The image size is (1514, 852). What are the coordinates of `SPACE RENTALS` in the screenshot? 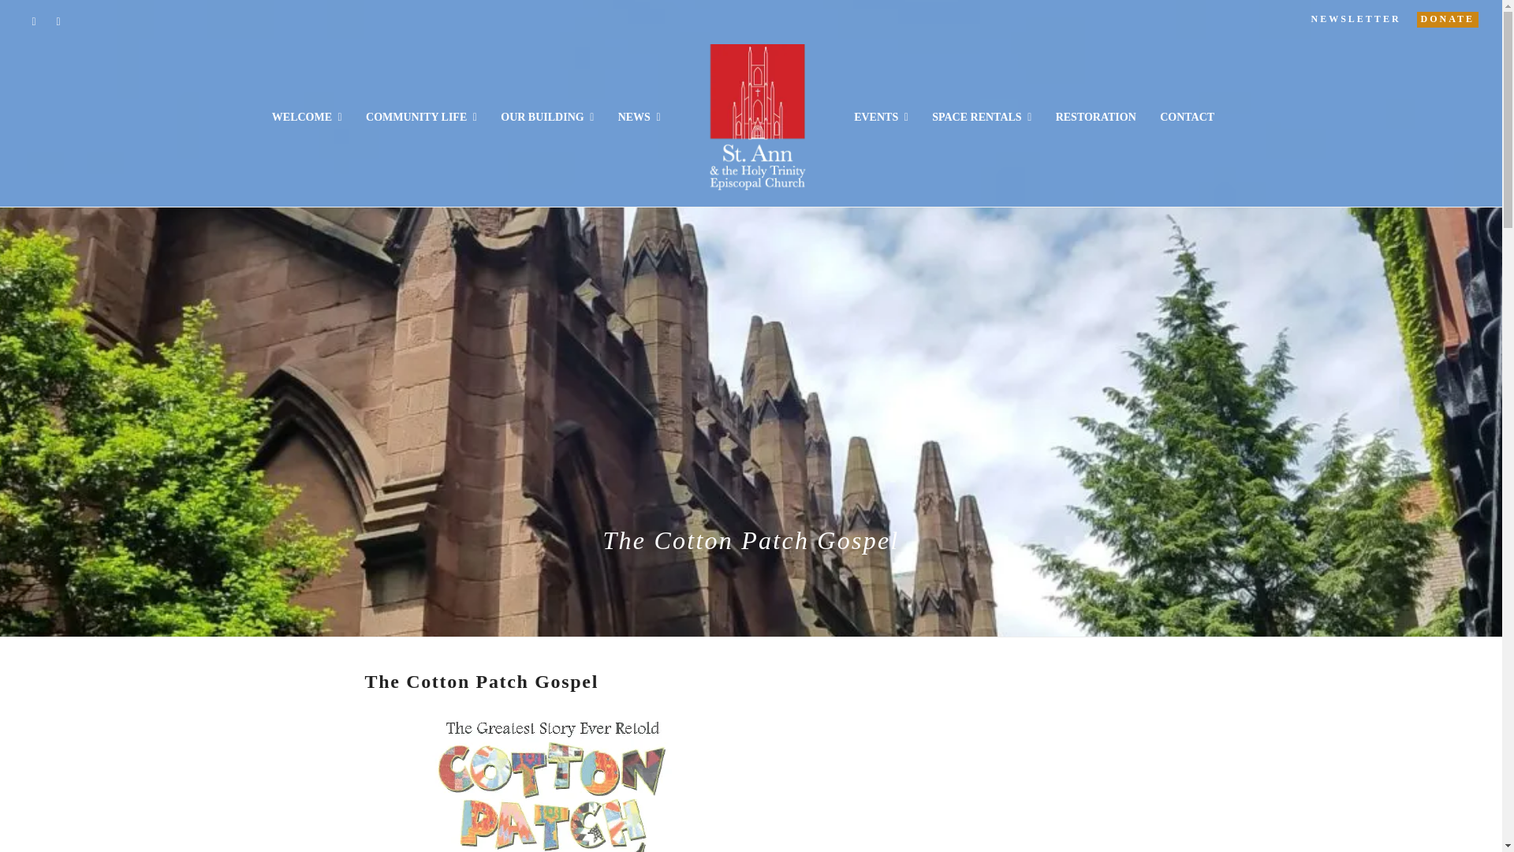 It's located at (981, 117).